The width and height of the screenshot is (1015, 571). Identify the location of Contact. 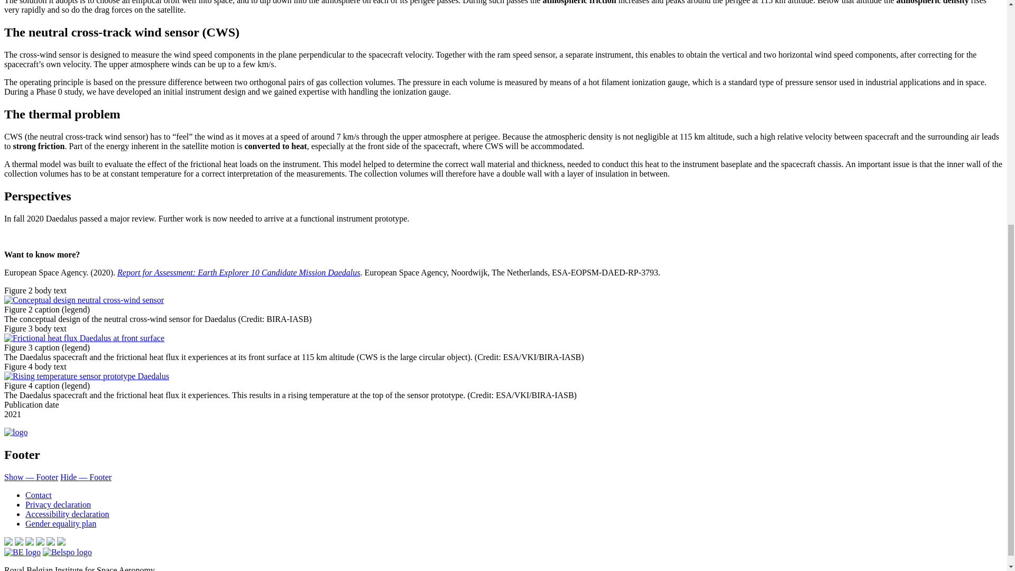
(38, 495).